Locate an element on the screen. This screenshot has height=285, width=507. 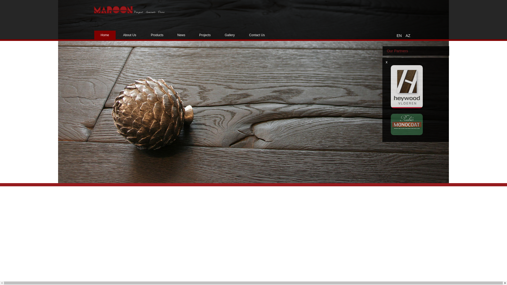
About Us is located at coordinates (130, 35).